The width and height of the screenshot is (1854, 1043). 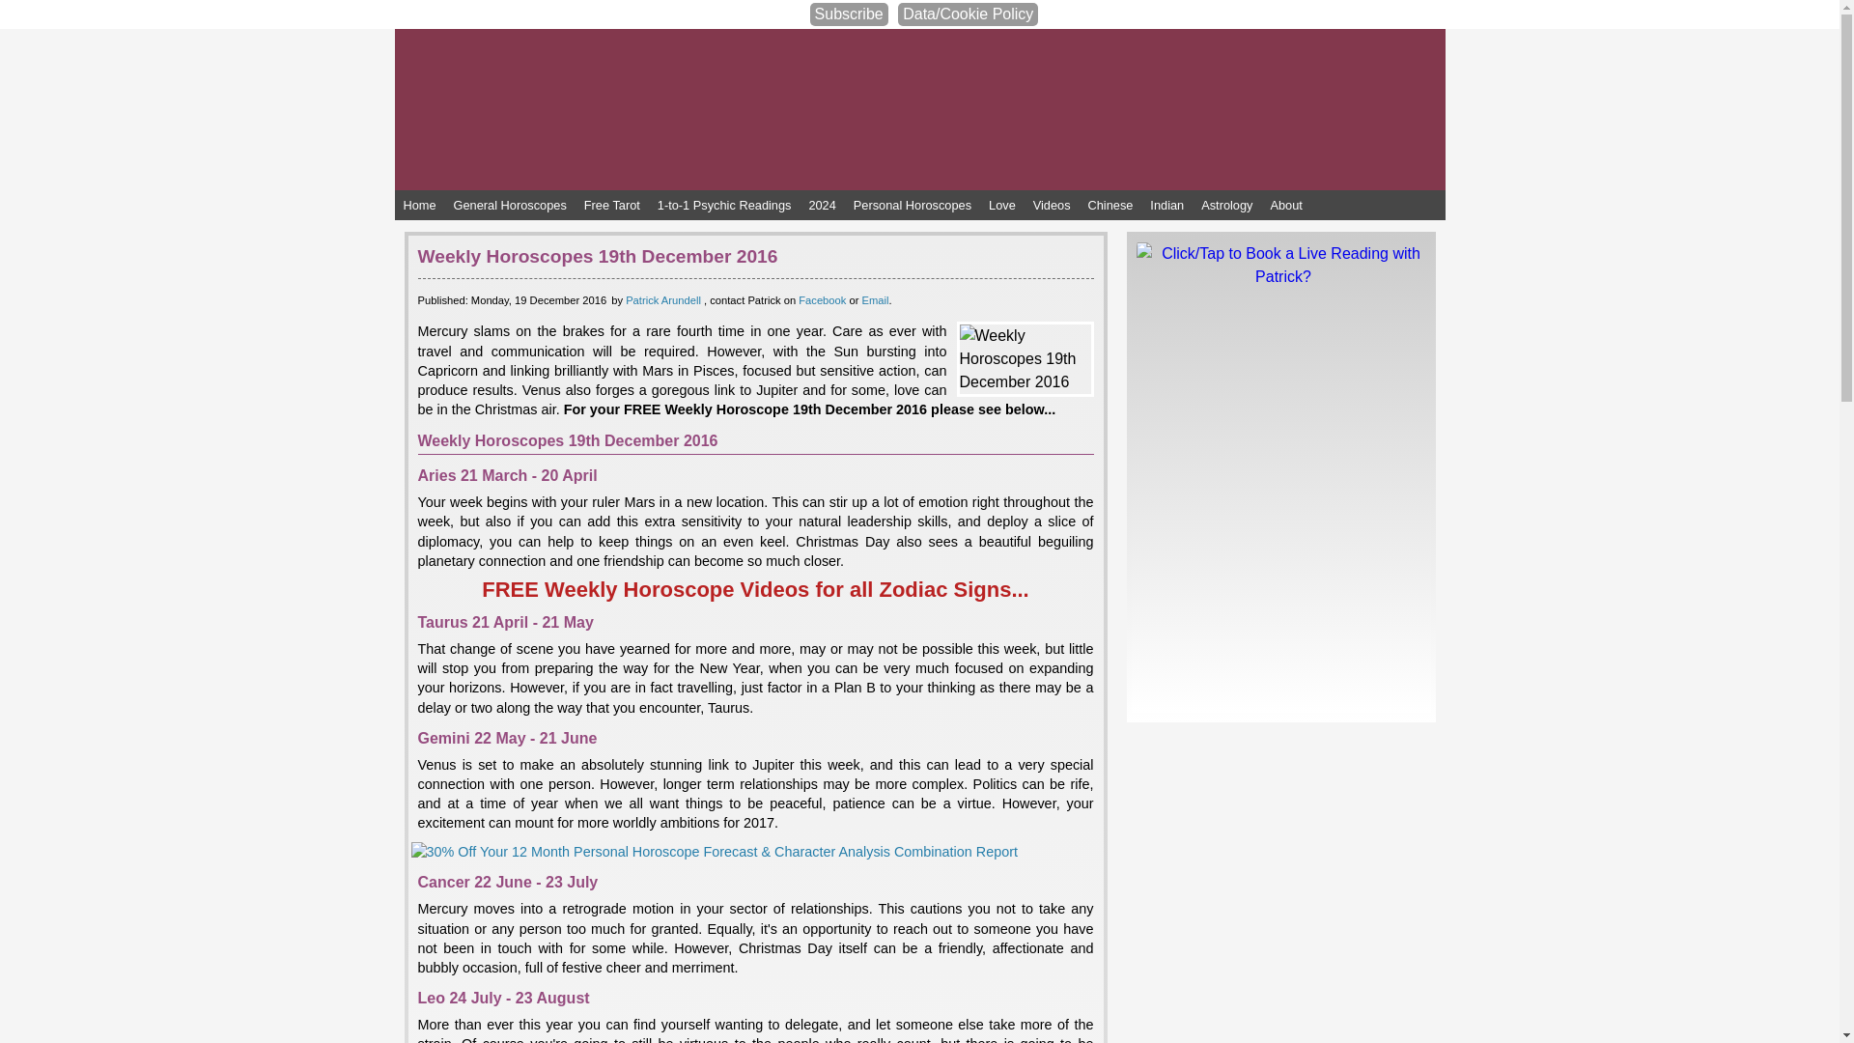 What do you see at coordinates (875, 299) in the screenshot?
I see `Contact Patrick` at bounding box center [875, 299].